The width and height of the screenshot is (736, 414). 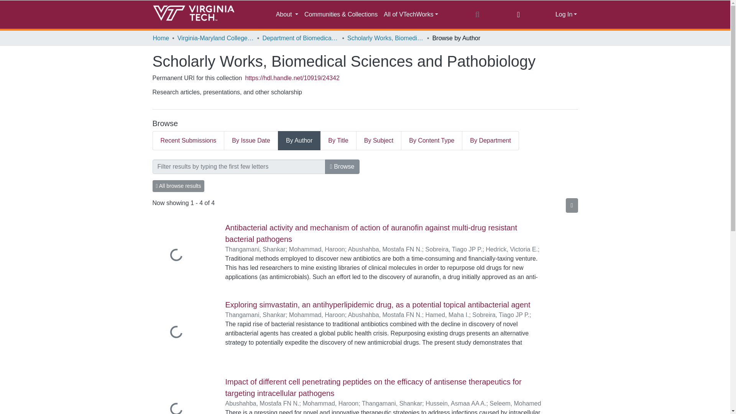 What do you see at coordinates (338, 141) in the screenshot?
I see `By Title` at bounding box center [338, 141].